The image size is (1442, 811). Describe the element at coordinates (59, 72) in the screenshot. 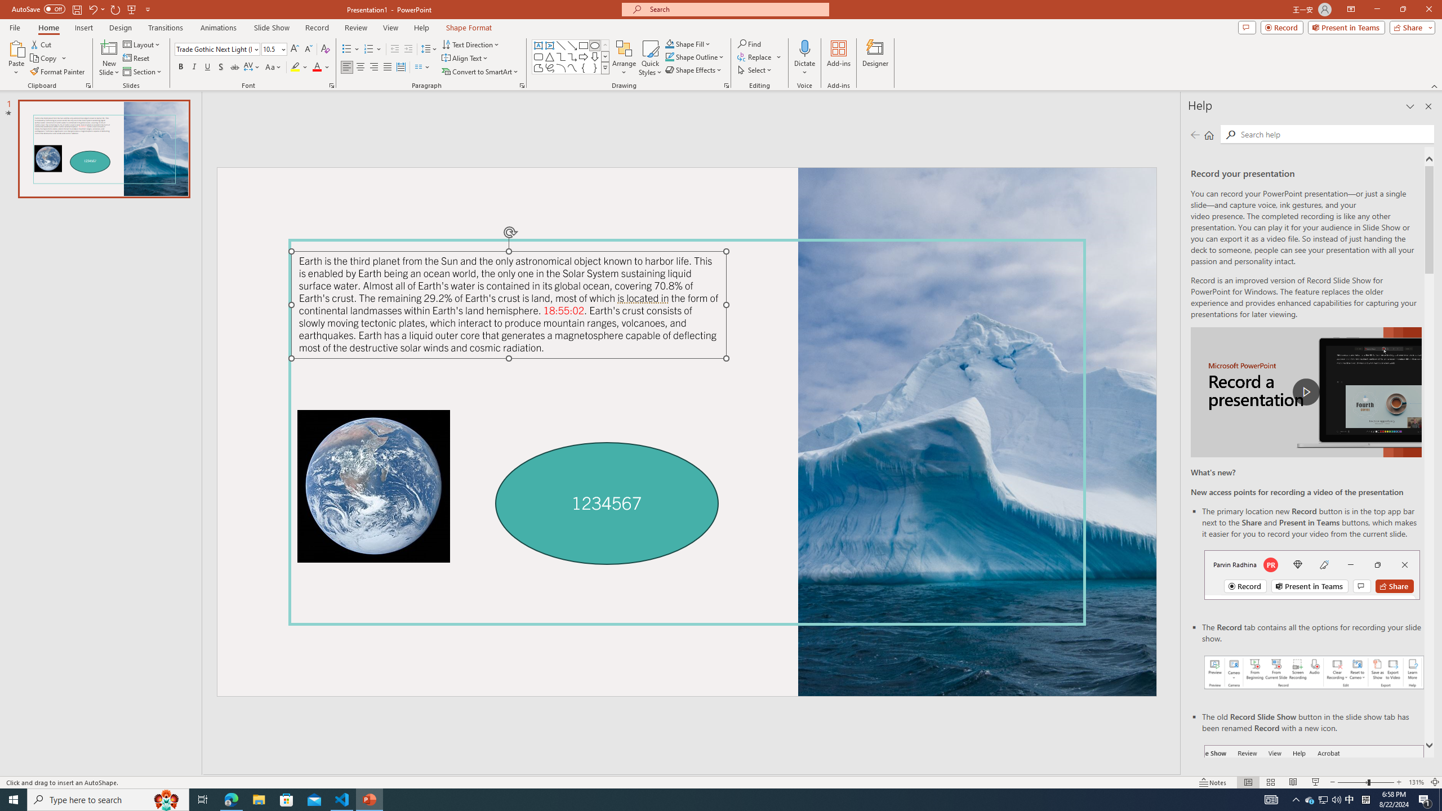

I see `Format Painter` at that location.